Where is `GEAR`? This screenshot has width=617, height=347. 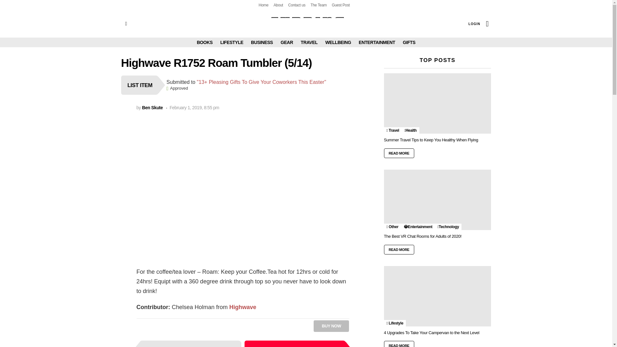 GEAR is located at coordinates (287, 42).